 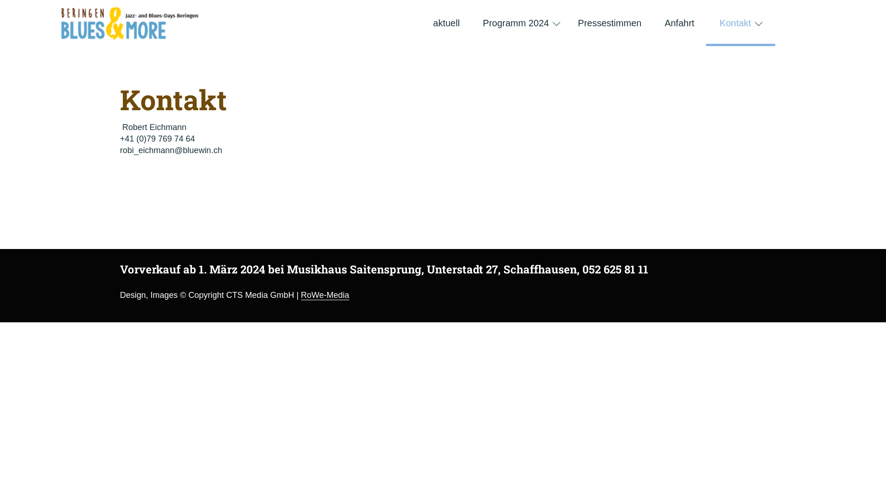 I want to click on Suchen, so click(x=761, y=51).